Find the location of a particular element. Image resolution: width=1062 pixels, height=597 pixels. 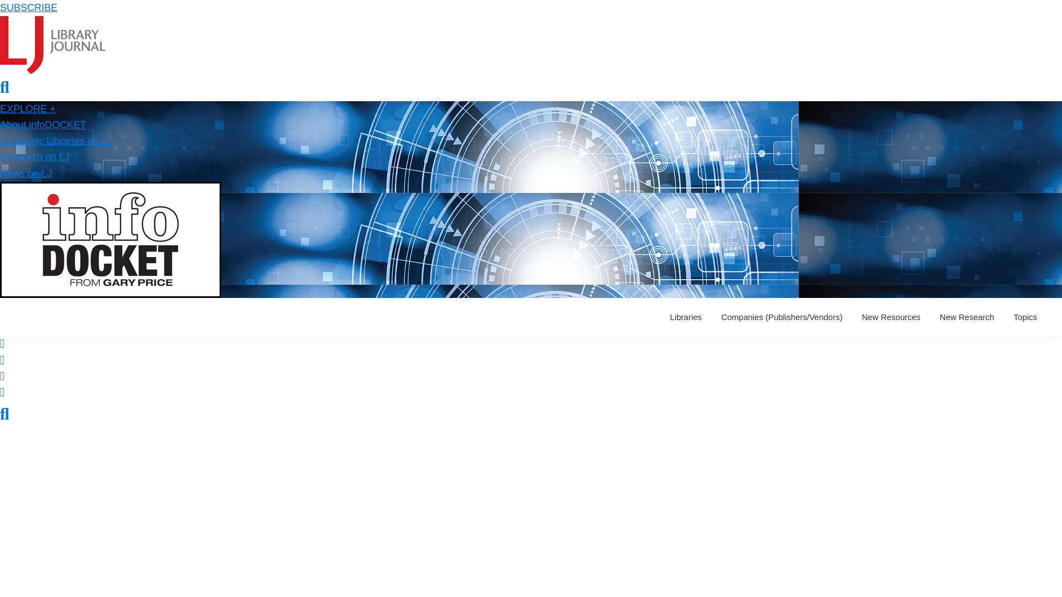

Academic Libraries on LJ is located at coordinates (55, 140).